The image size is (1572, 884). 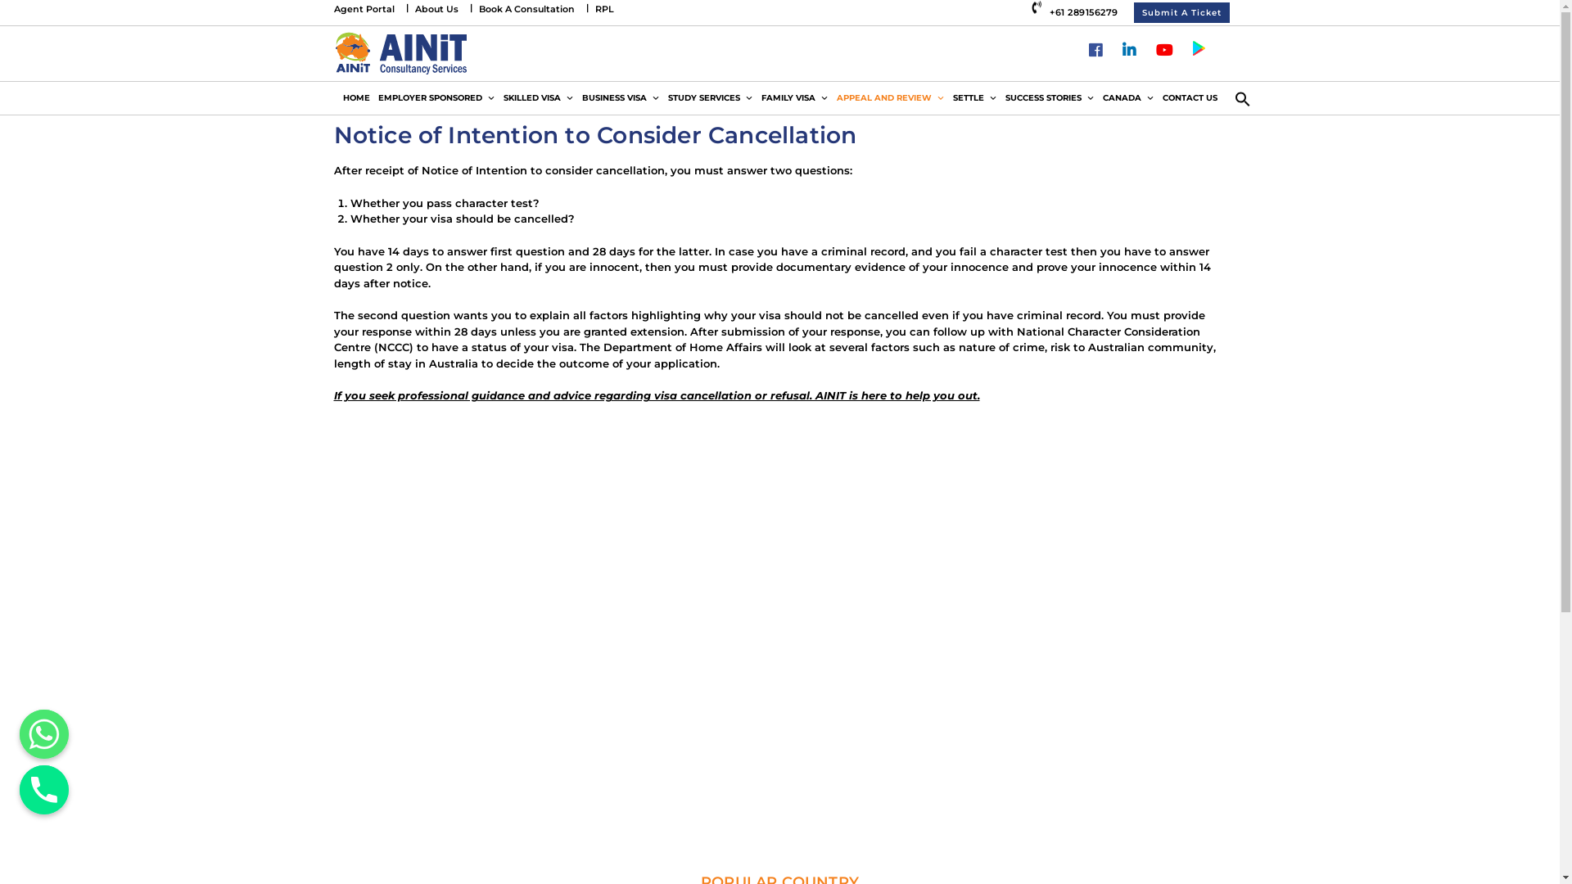 What do you see at coordinates (621, 98) in the screenshot?
I see `BUSINESS VISA` at bounding box center [621, 98].